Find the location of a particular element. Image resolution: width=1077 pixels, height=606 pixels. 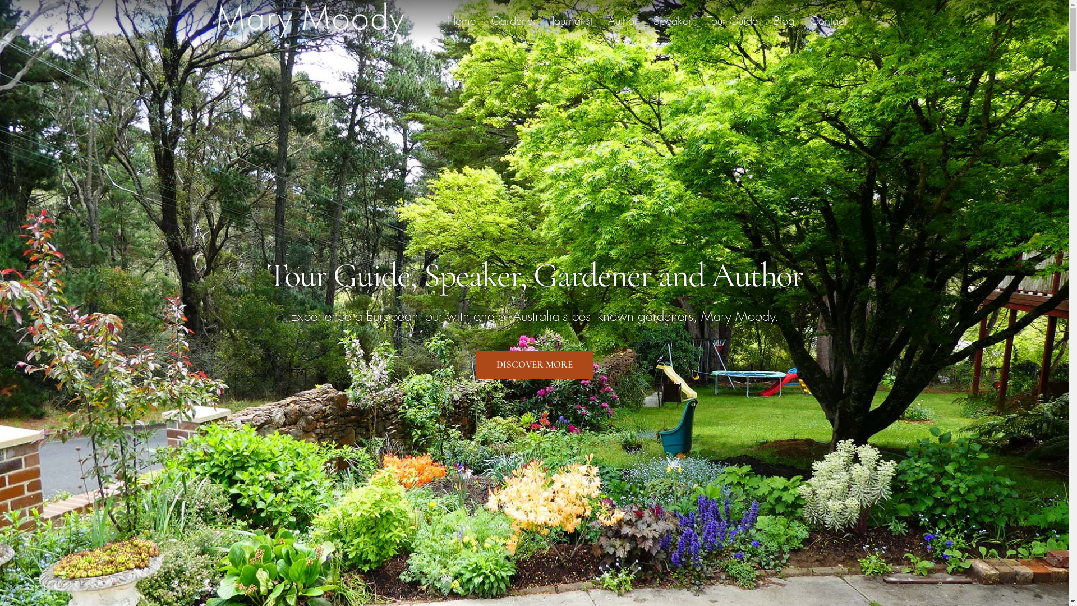

Mary Moody is located at coordinates (310, 21).